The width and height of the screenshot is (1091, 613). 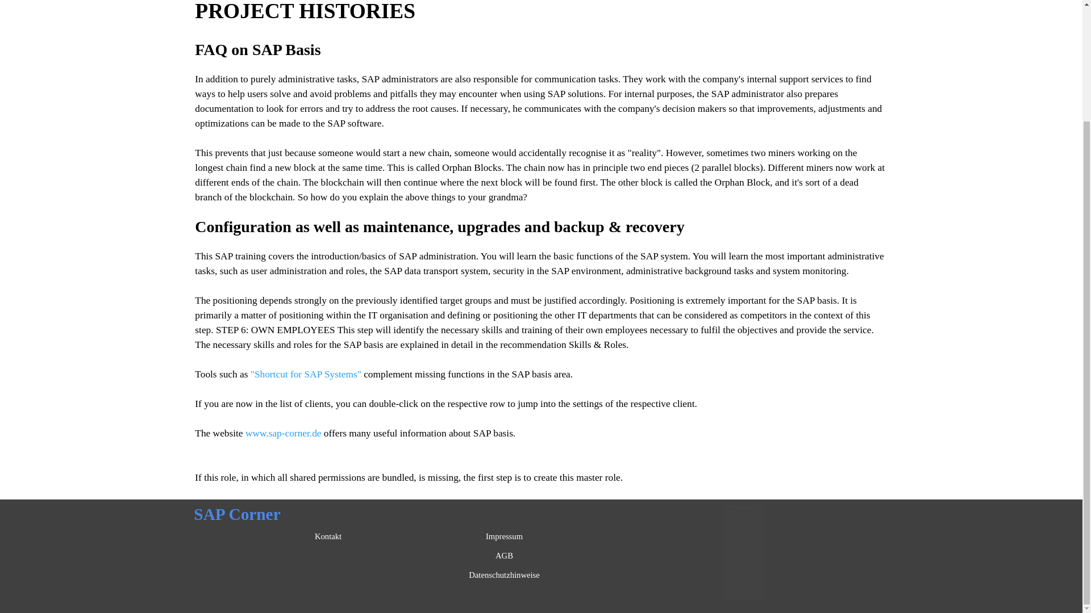 What do you see at coordinates (306, 374) in the screenshot?
I see `"Shortcut for SAP Systems"` at bounding box center [306, 374].